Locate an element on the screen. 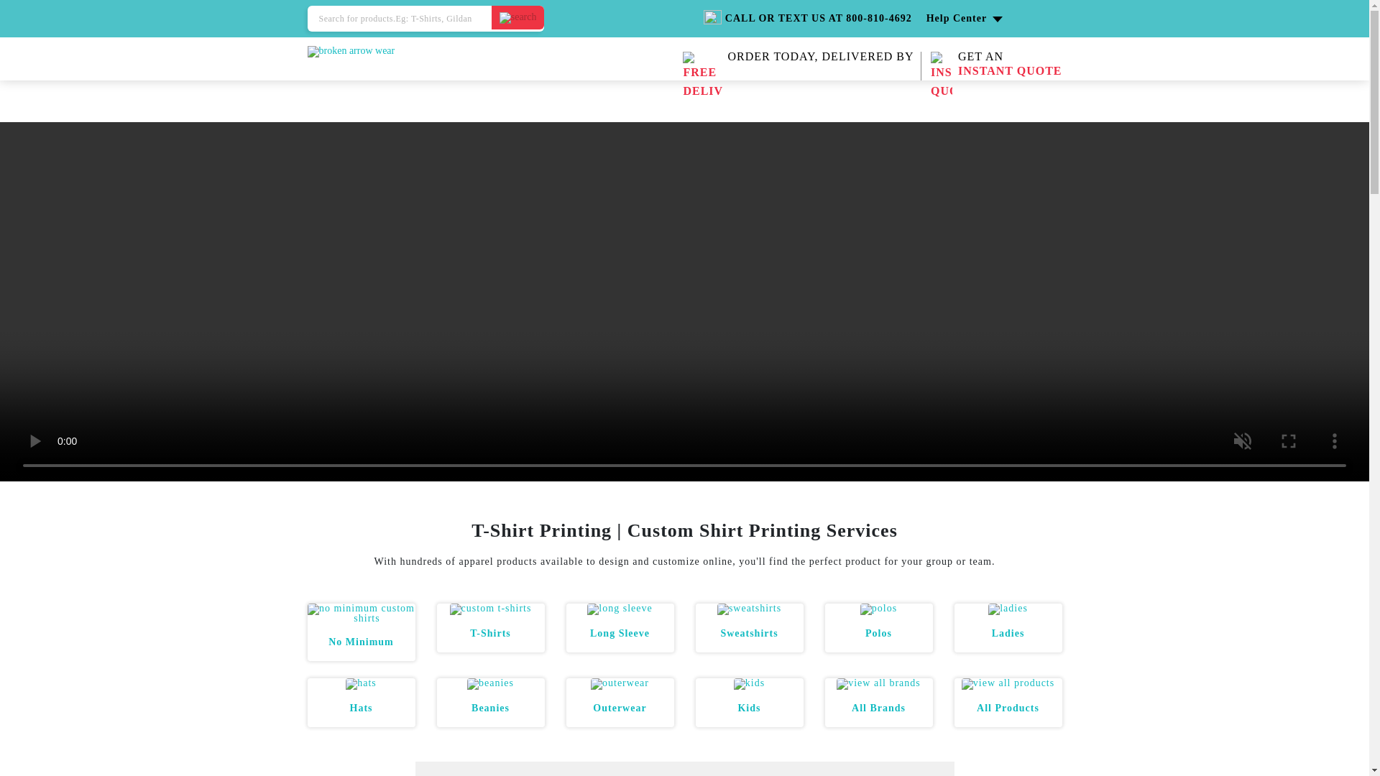 This screenshot has height=776, width=1380. CALL OR TEXT US AT 800-810-4692 is located at coordinates (1008, 632).